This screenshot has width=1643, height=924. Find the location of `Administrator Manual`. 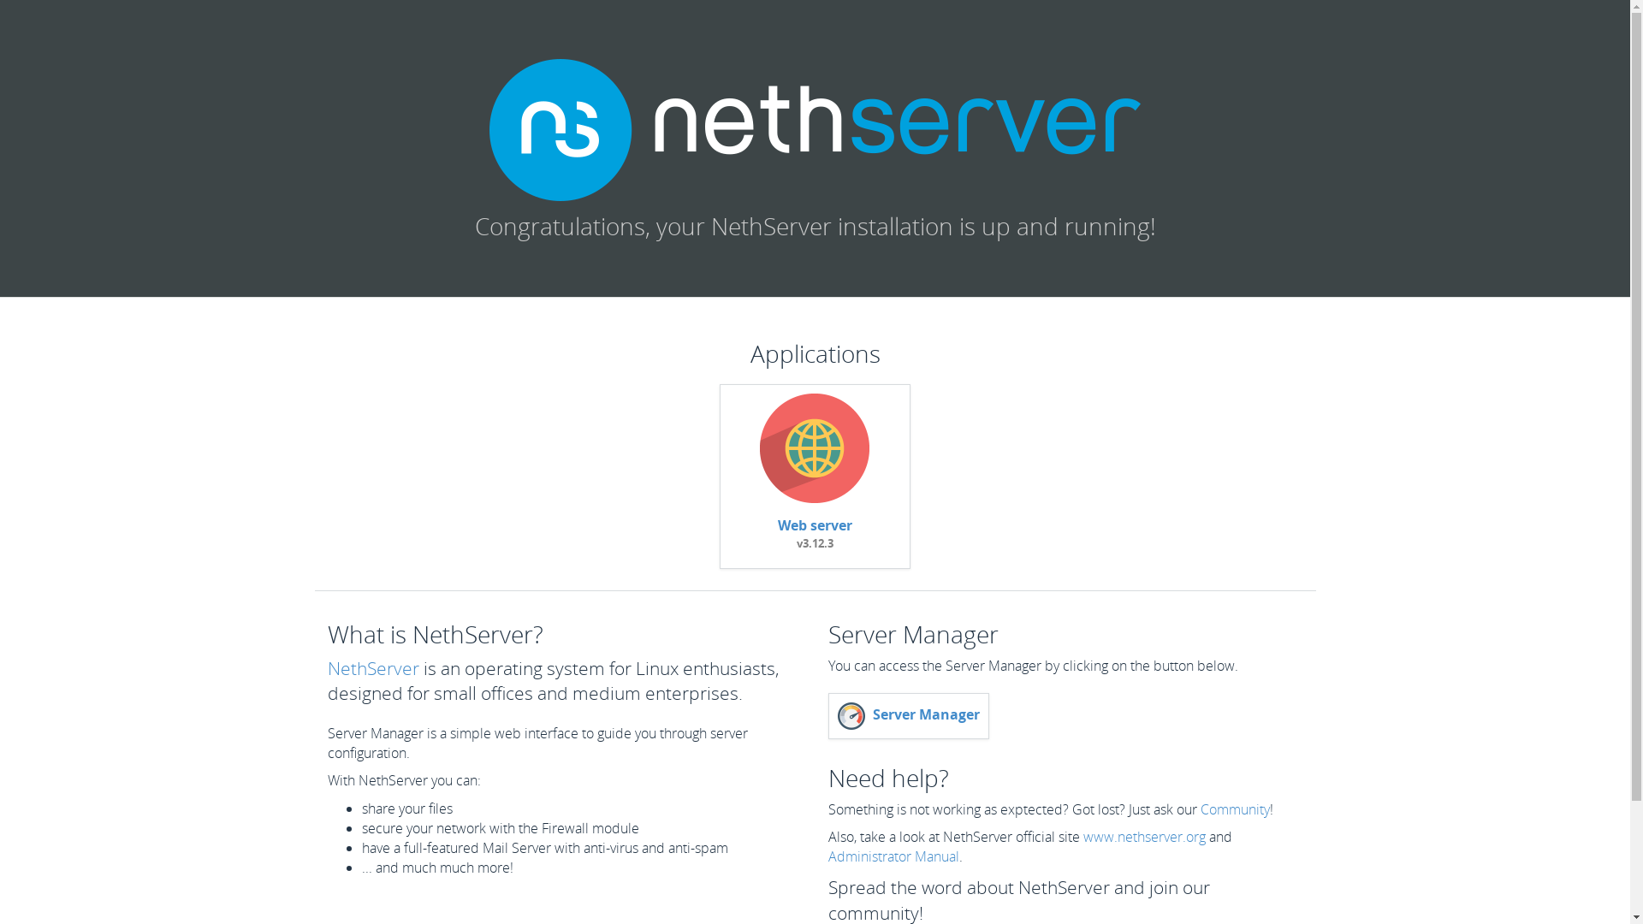

Administrator Manual is located at coordinates (893, 856).